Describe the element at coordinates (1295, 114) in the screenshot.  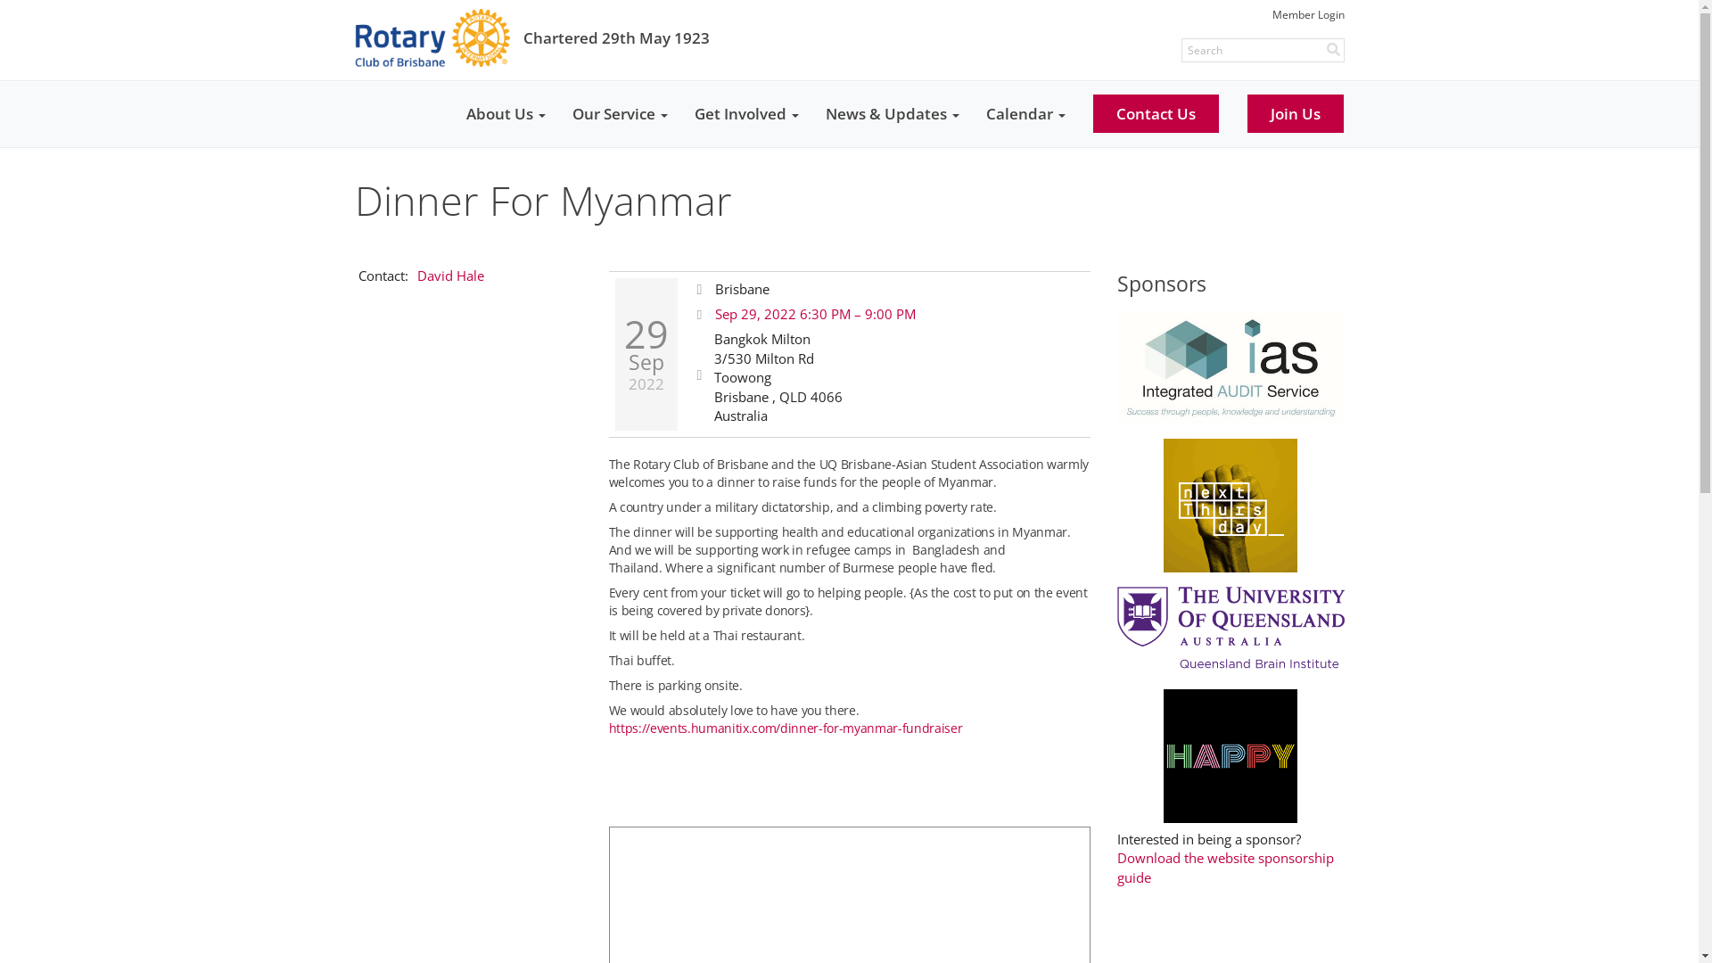
I see `Join Us` at that location.